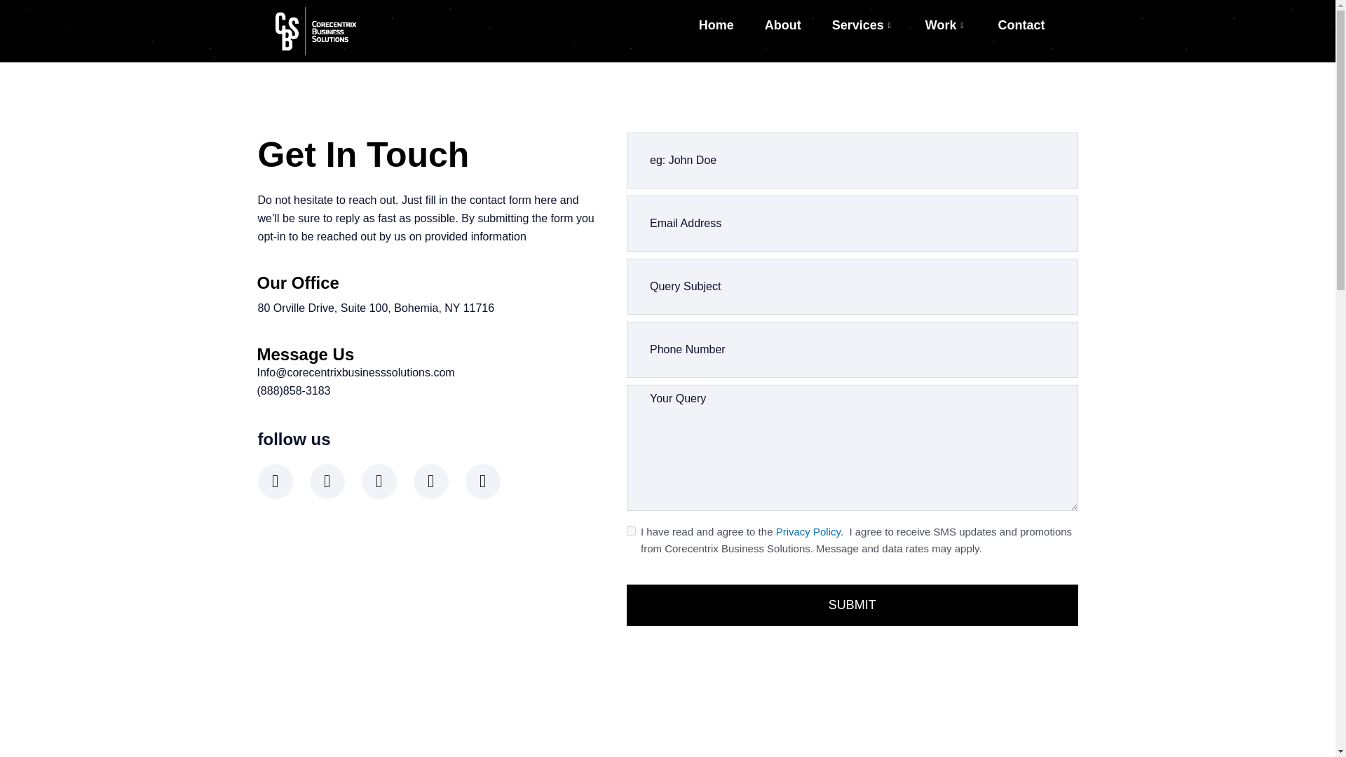  I want to click on on, so click(631, 530).